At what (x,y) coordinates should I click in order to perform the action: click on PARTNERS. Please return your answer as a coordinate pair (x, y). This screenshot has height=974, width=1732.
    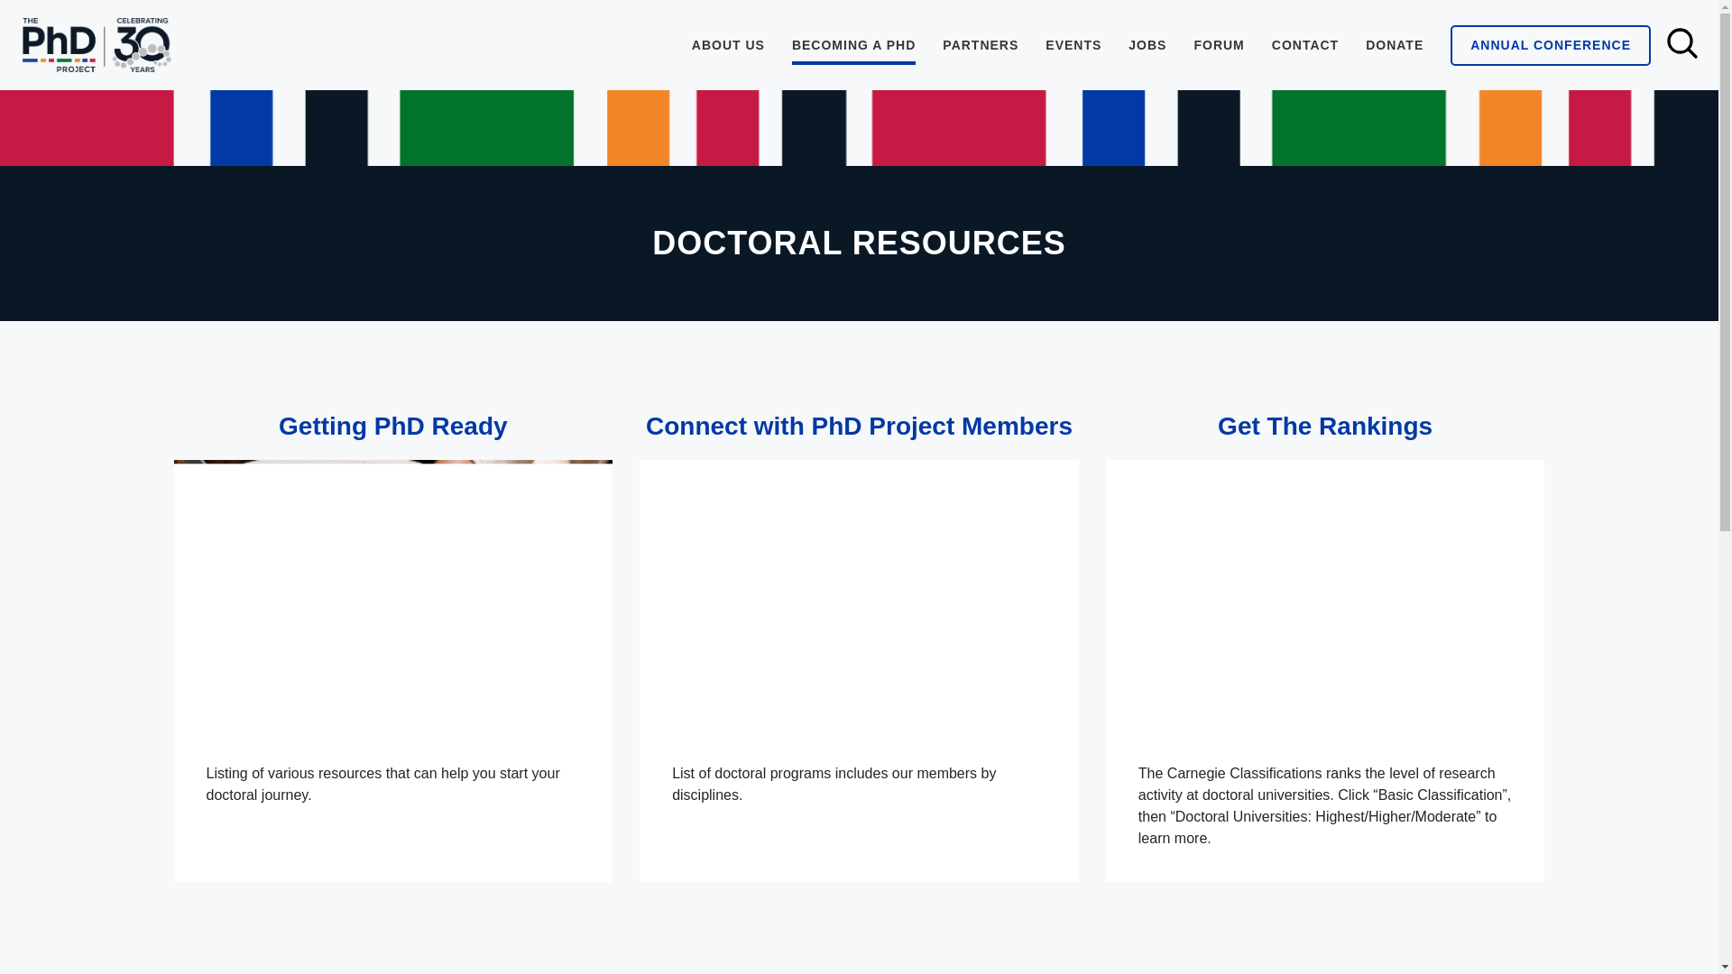
    Looking at the image, I should click on (980, 45).